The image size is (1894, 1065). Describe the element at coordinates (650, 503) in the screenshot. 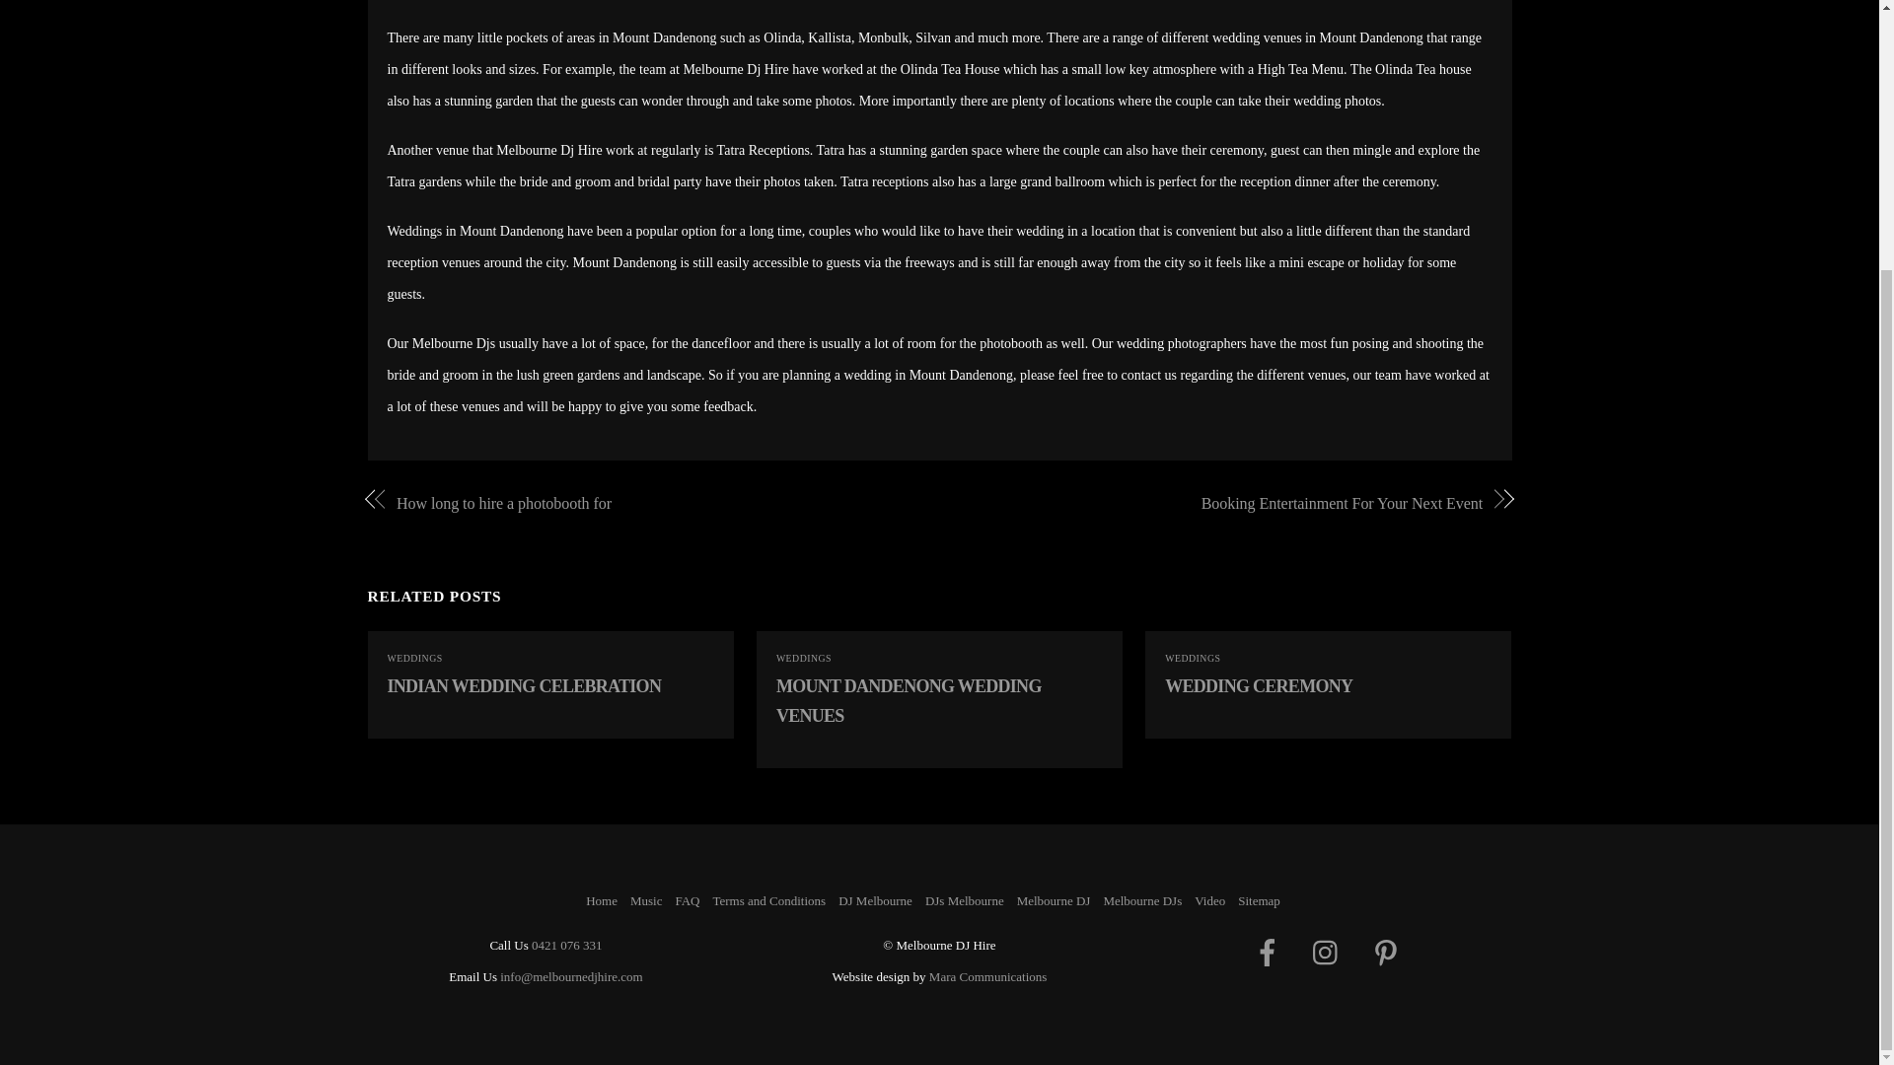

I see `How long to hire a photobooth for` at that location.